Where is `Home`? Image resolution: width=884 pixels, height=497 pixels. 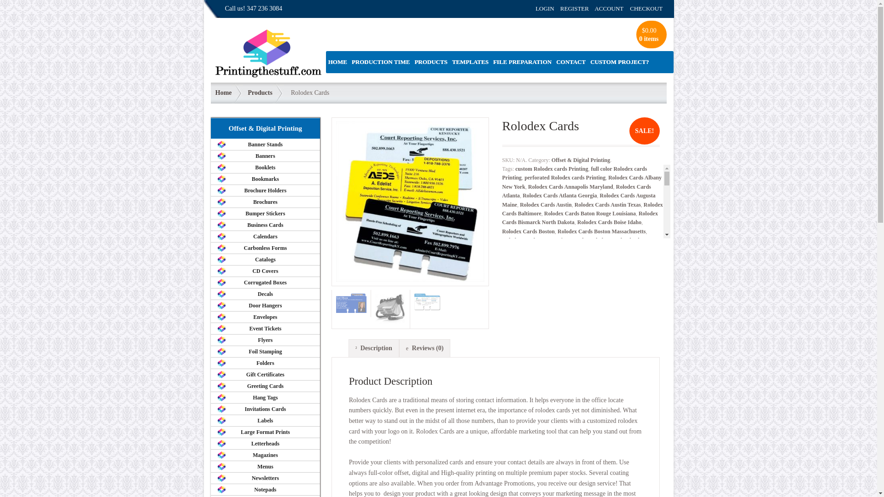 Home is located at coordinates (221, 93).